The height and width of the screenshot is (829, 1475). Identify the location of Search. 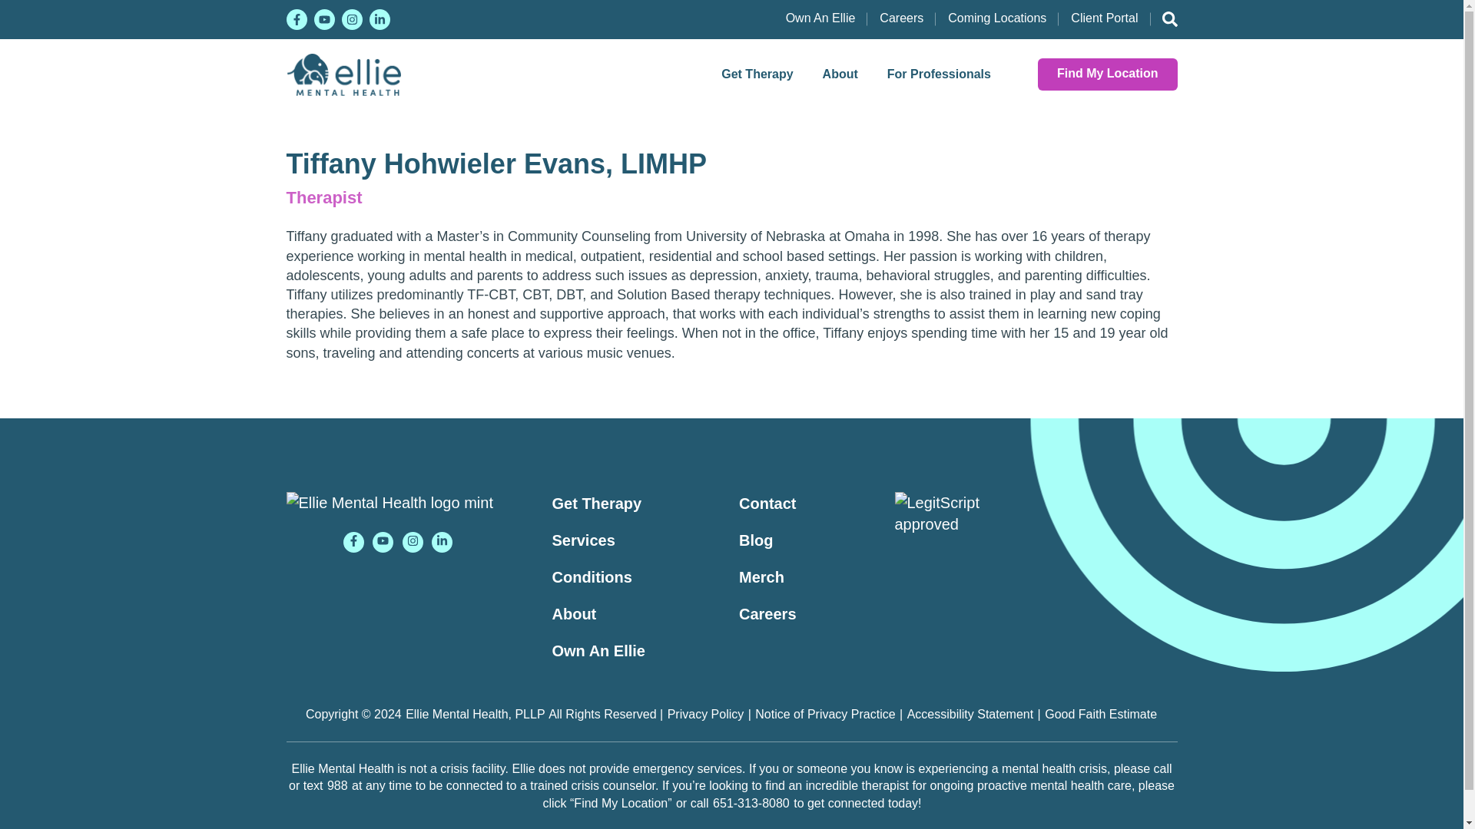
(1163, 21).